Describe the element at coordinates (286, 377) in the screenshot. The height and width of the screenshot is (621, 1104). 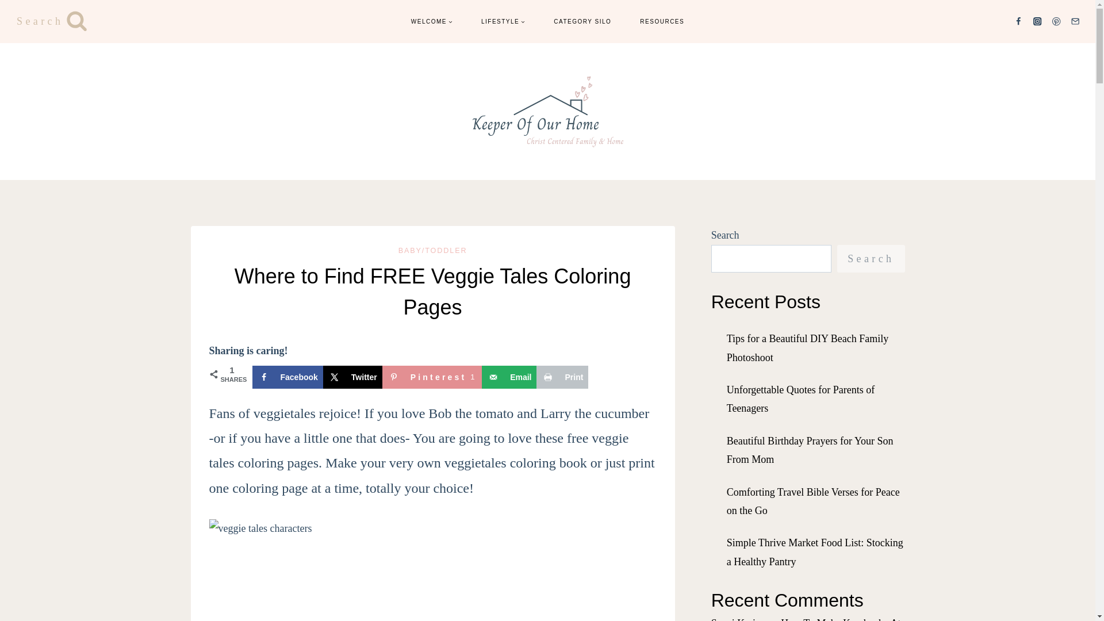
I see `Share on Facebook` at that location.